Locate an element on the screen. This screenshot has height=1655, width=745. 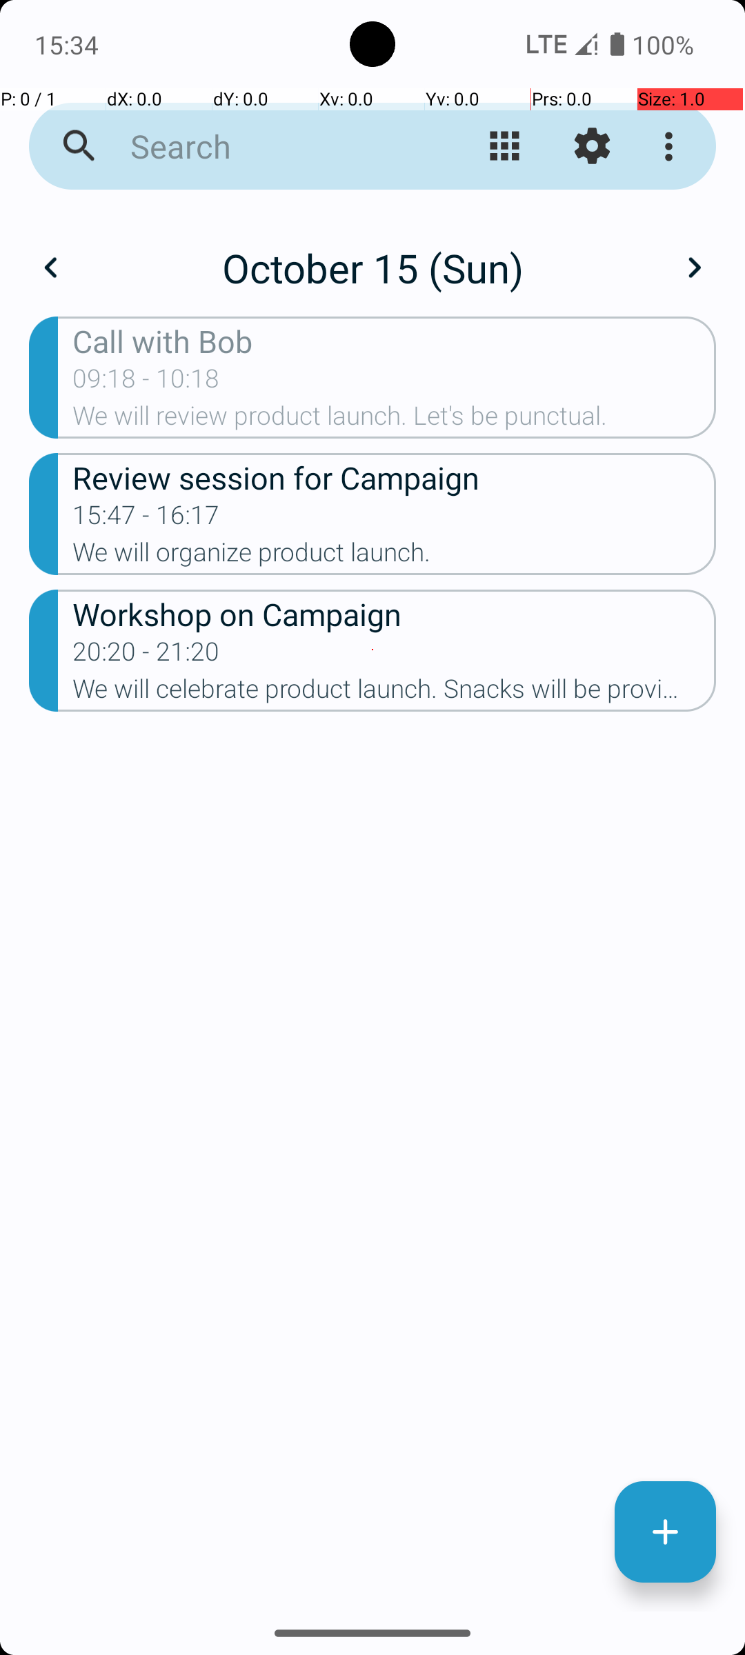
15:47 - 16:17 is located at coordinates (146, 519).